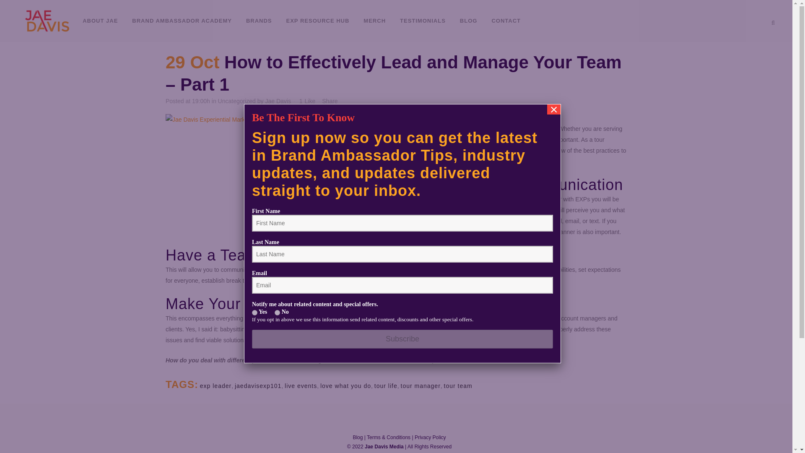 The image size is (805, 453). I want to click on Jae Davis, so click(278, 101).